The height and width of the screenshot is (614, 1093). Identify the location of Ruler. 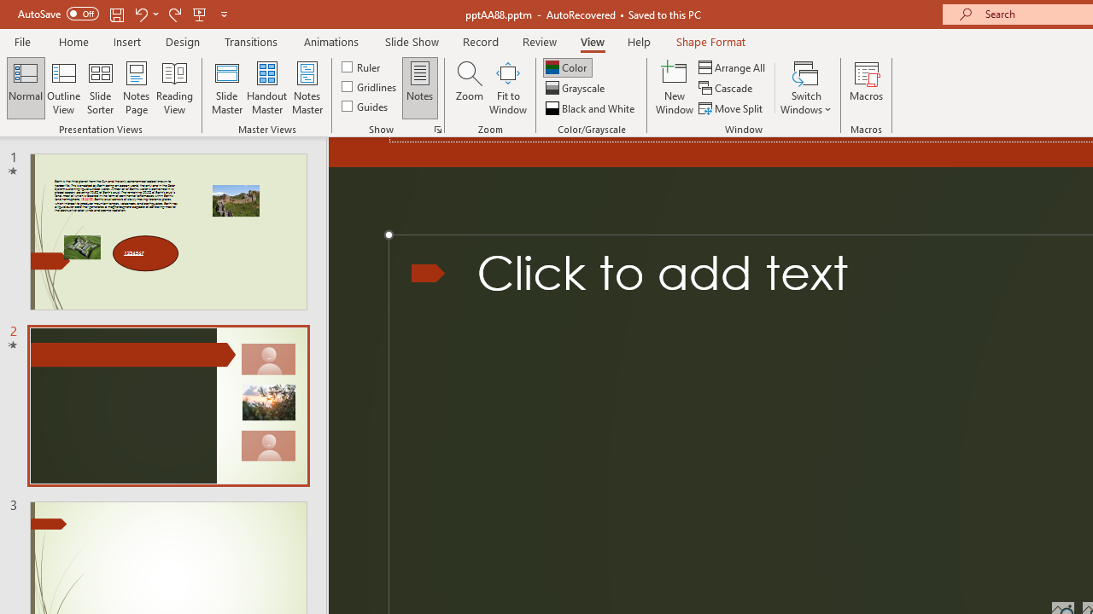
(362, 67).